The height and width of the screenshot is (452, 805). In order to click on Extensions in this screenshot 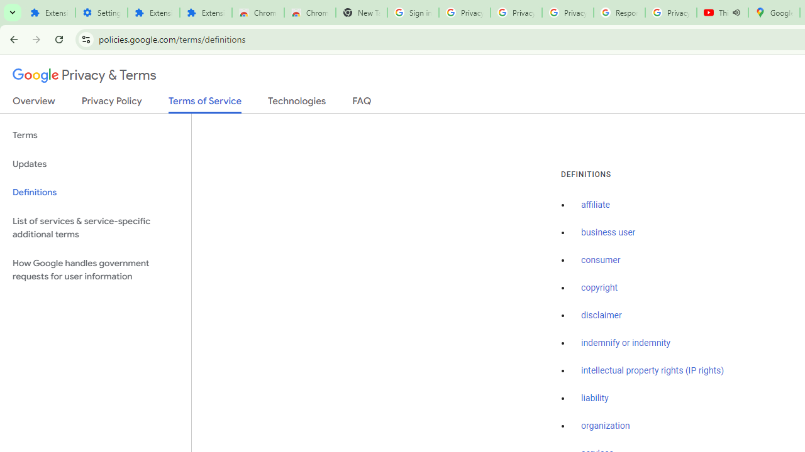, I will do `click(153, 13)`.